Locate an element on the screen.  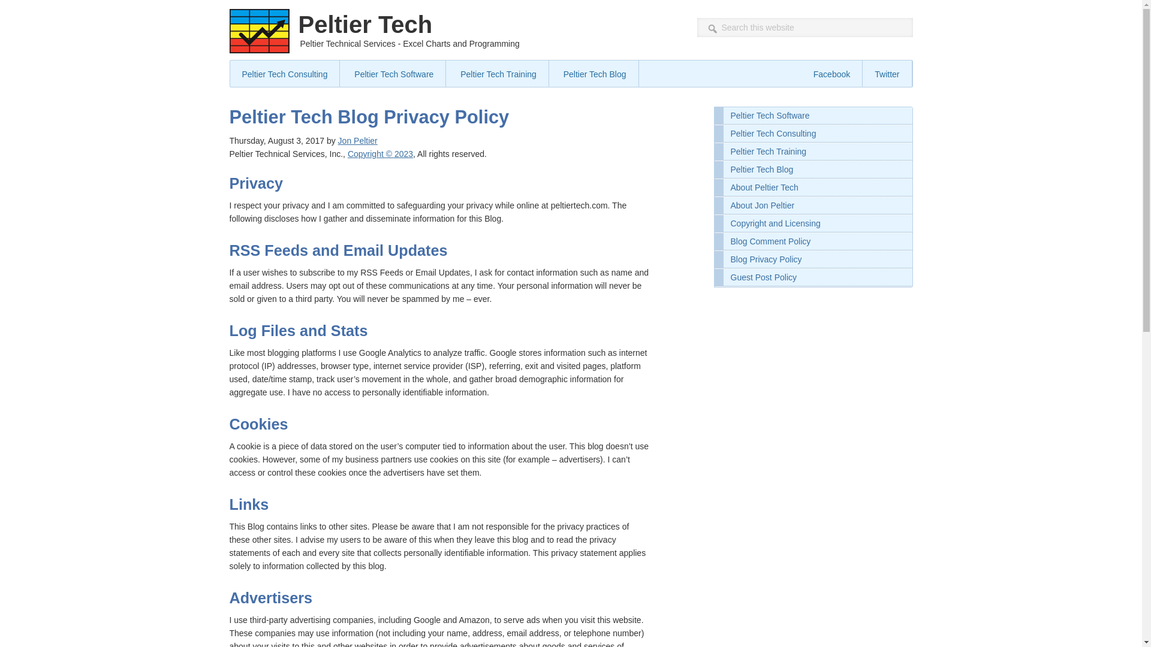
Learn Excel from Peltier Tech is located at coordinates (499, 73).